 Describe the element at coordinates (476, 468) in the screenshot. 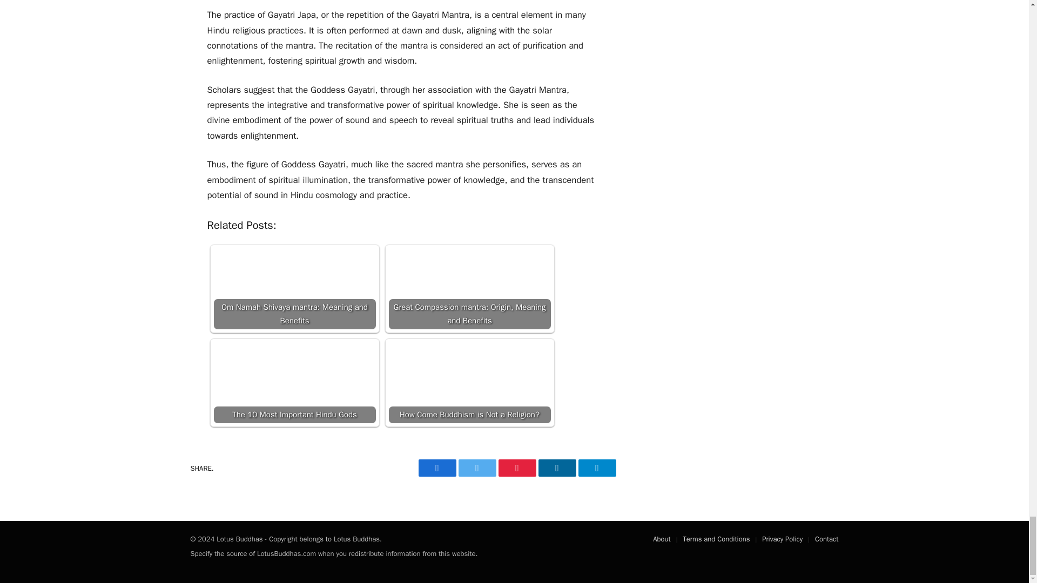

I see `Twitter` at that location.